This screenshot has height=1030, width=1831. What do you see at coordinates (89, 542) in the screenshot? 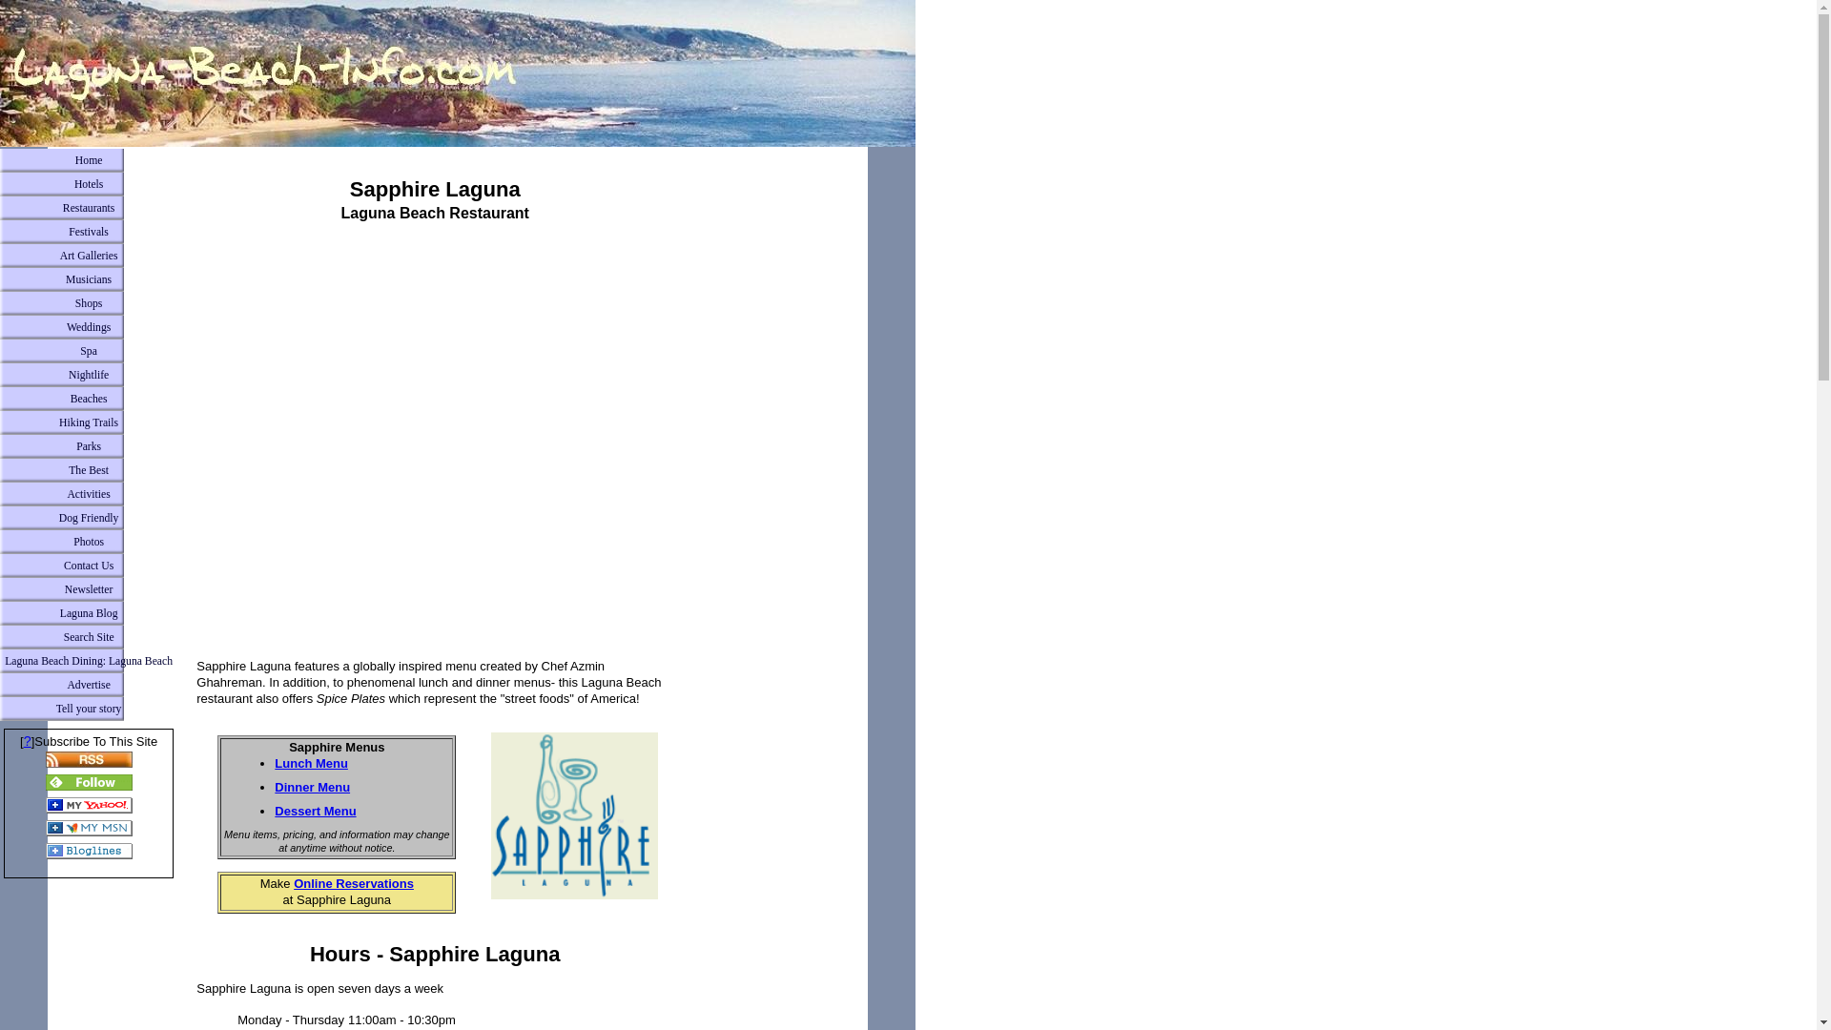
I see `Photos` at bounding box center [89, 542].